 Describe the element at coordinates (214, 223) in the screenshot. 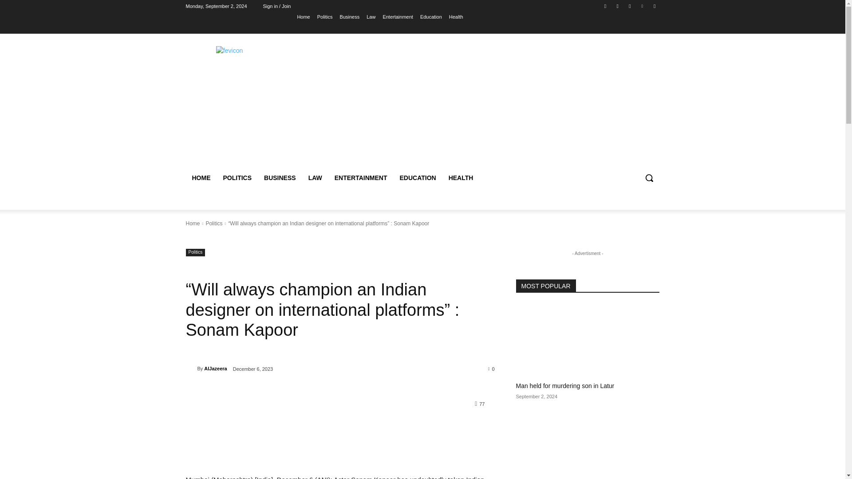

I see `Politics` at that location.